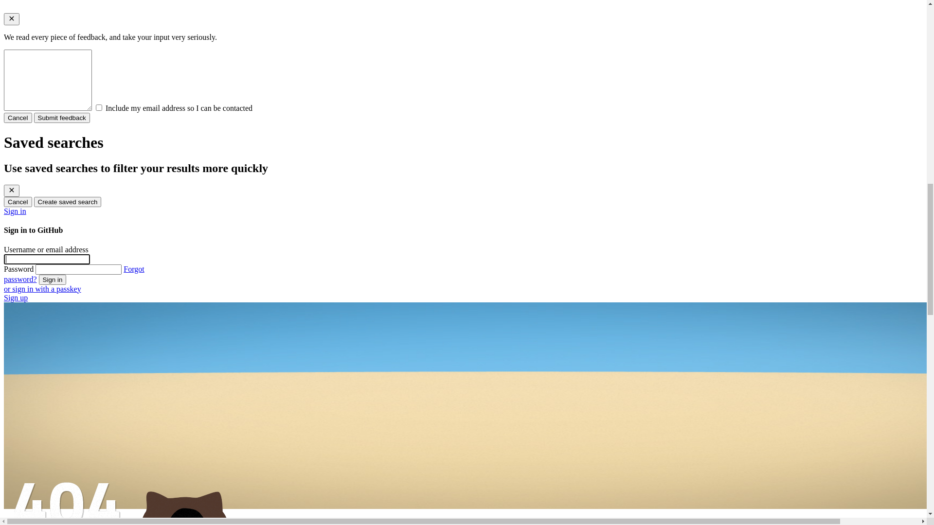  I want to click on Blog, so click(55, 368).